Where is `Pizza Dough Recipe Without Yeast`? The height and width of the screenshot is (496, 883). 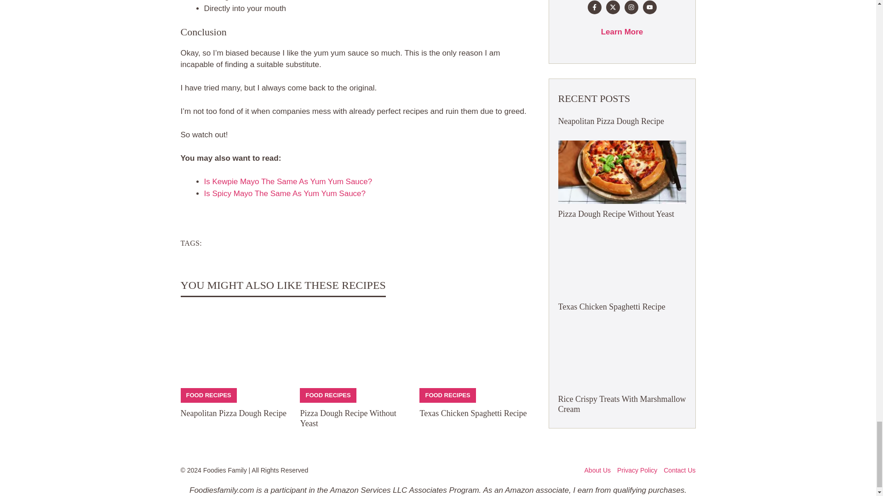 Pizza Dough Recipe Without Yeast is located at coordinates (348, 418).